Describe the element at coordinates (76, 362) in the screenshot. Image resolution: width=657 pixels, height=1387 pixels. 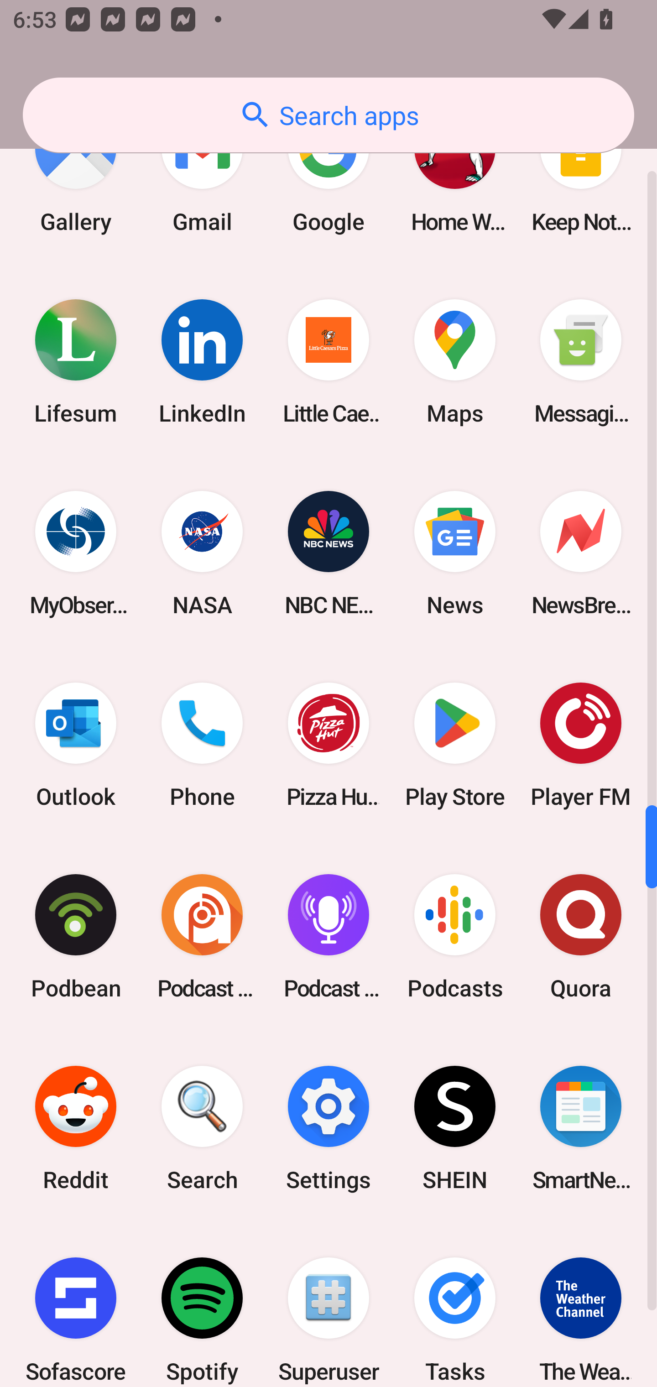
I see `Lifesum` at that location.